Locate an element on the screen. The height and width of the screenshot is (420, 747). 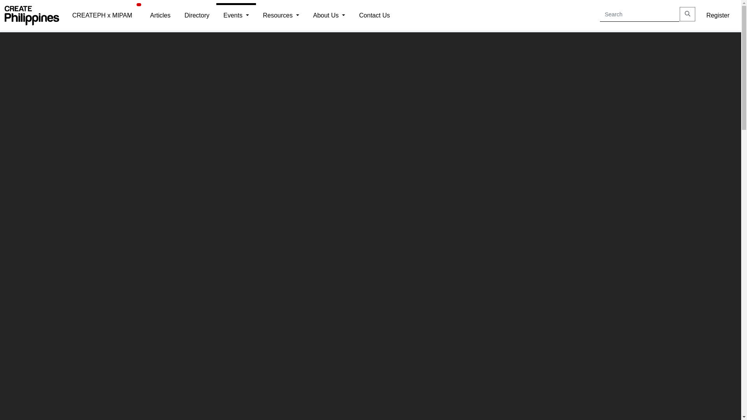
Resources is located at coordinates (281, 15).